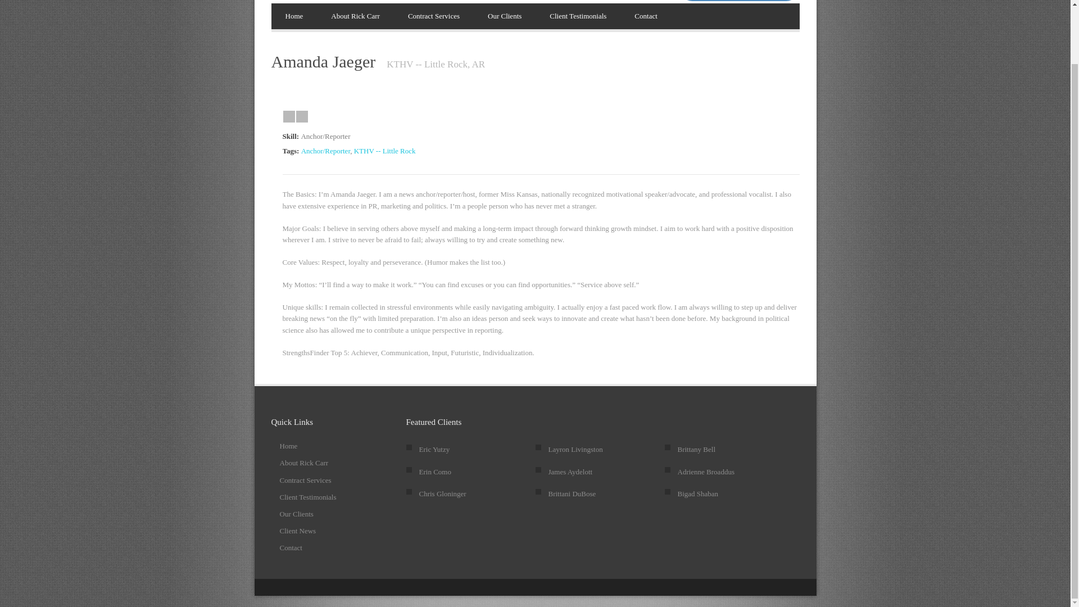 The width and height of the screenshot is (1079, 607). I want to click on Home, so click(288, 446).